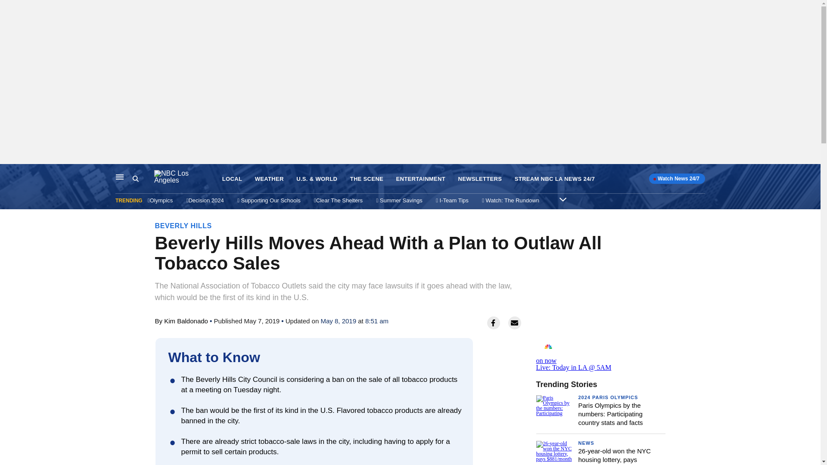  Describe the element at coordinates (480, 179) in the screenshot. I see `NEWSLETTERS` at that location.